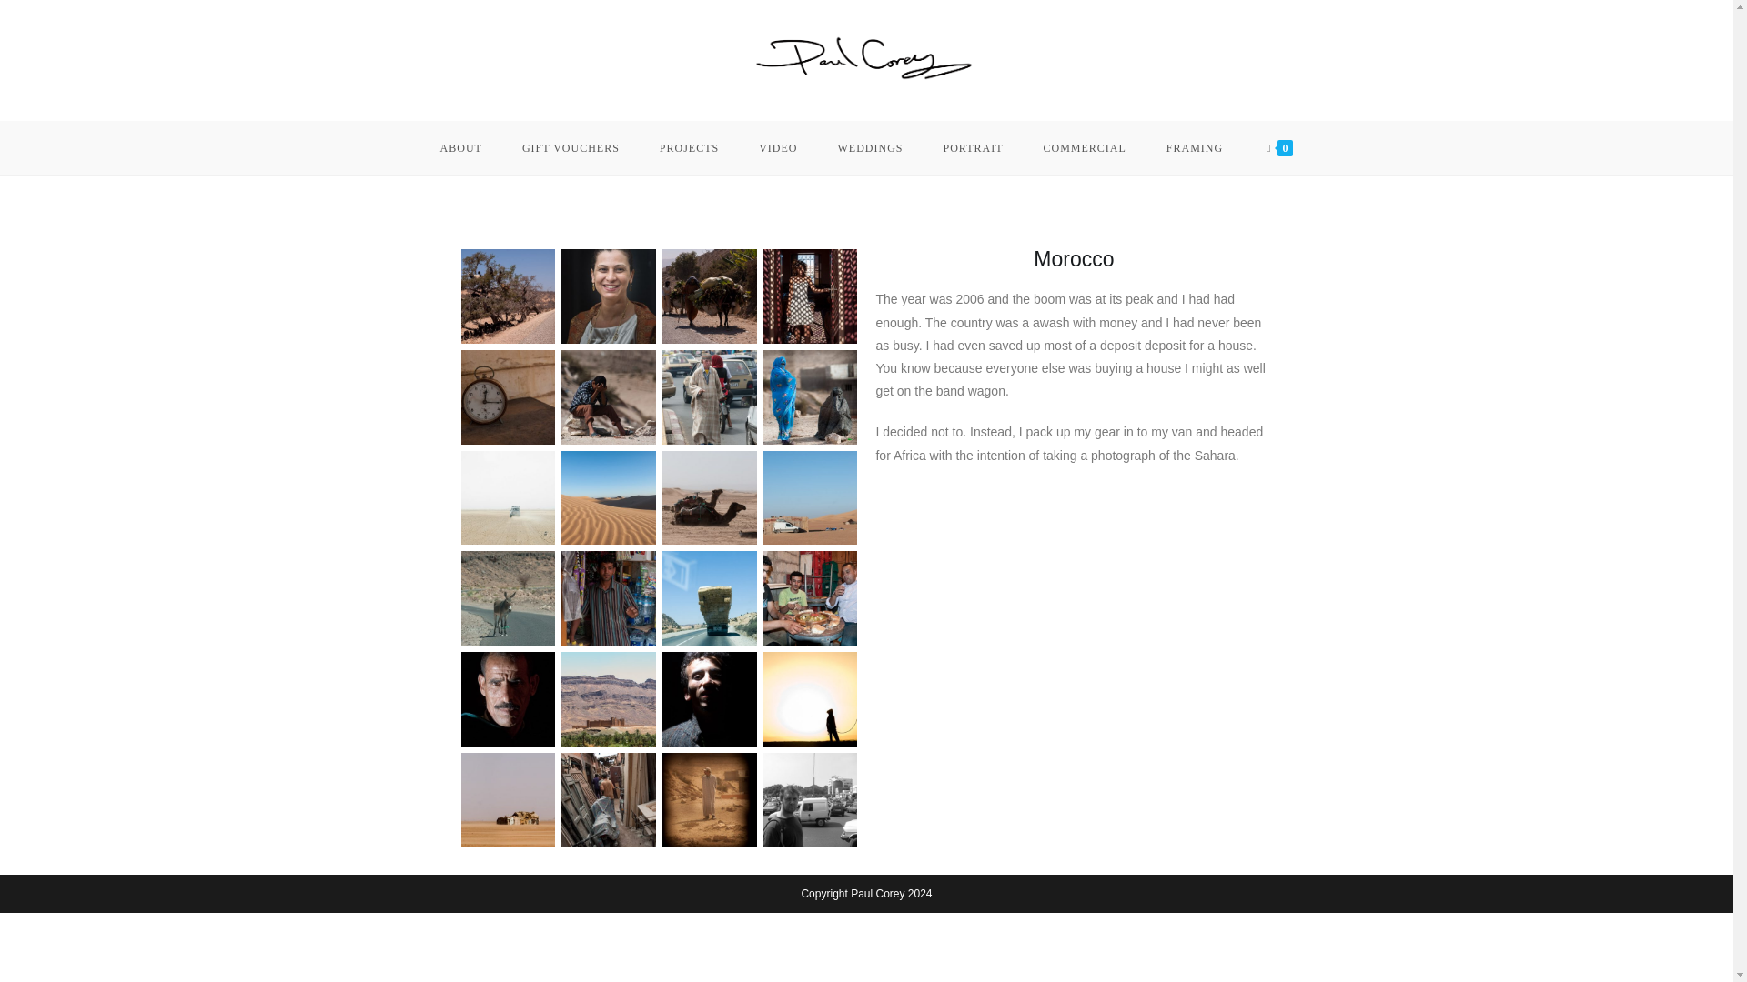  Describe the element at coordinates (974, 147) in the screenshot. I see `PORTRAIT` at that location.